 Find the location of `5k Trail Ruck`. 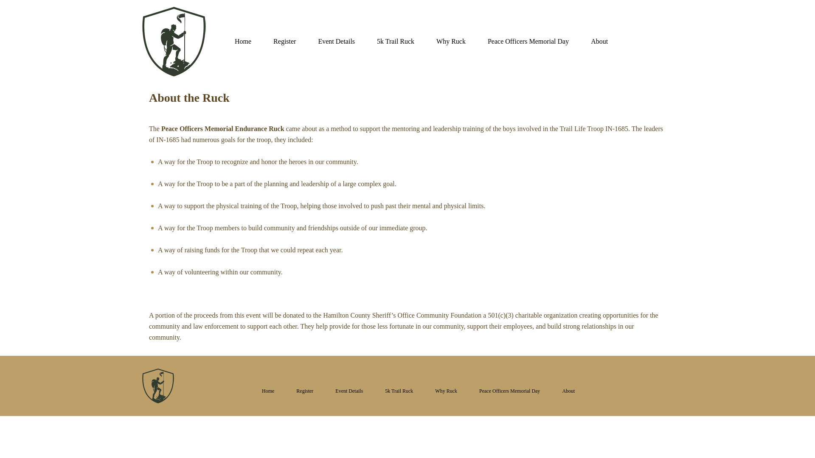

5k Trail Ruck is located at coordinates (399, 391).